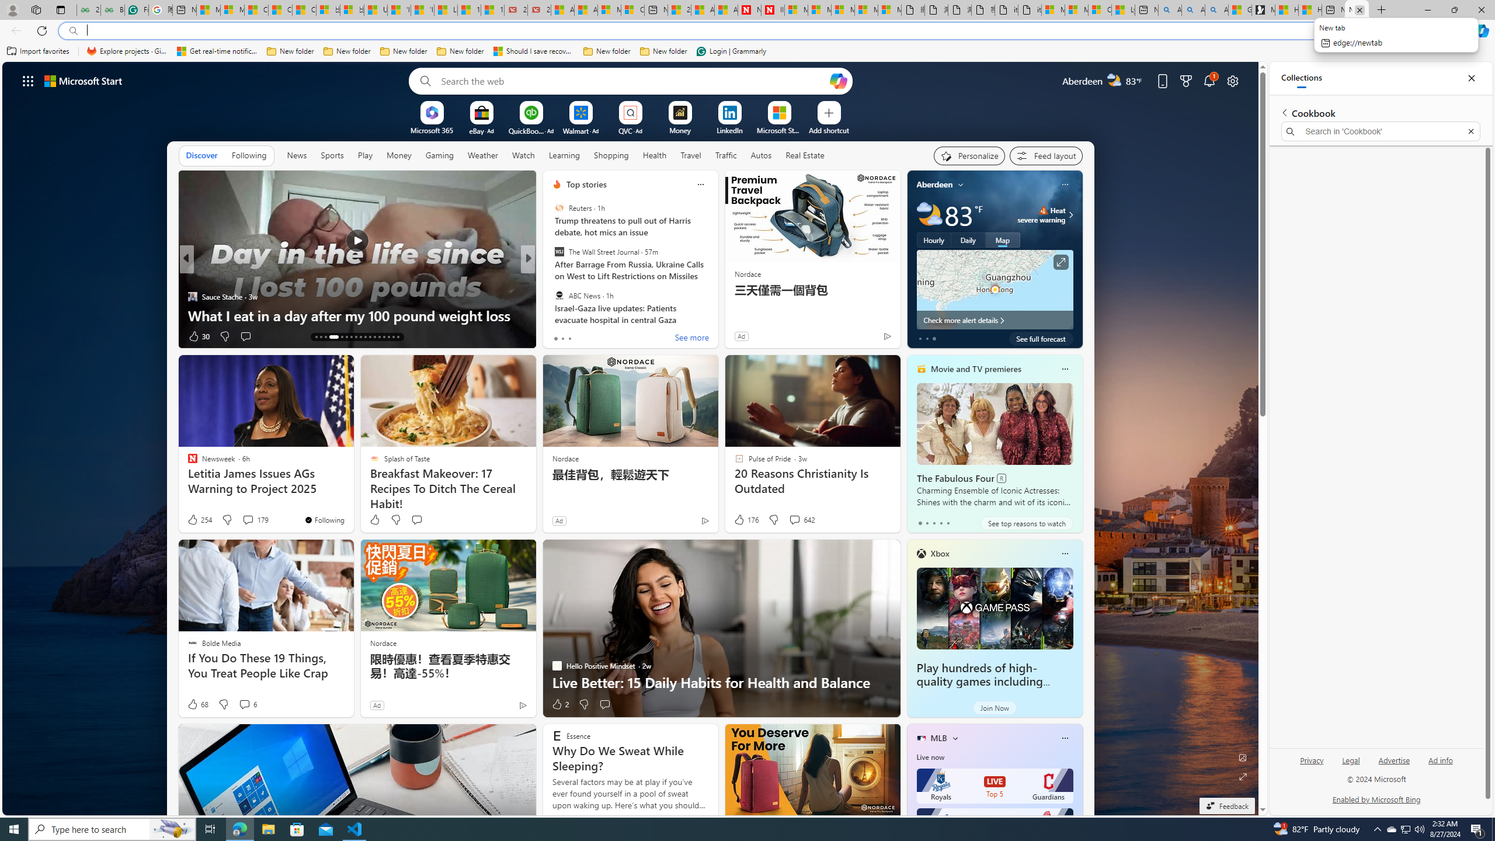  I want to click on Nordace, so click(383, 642).